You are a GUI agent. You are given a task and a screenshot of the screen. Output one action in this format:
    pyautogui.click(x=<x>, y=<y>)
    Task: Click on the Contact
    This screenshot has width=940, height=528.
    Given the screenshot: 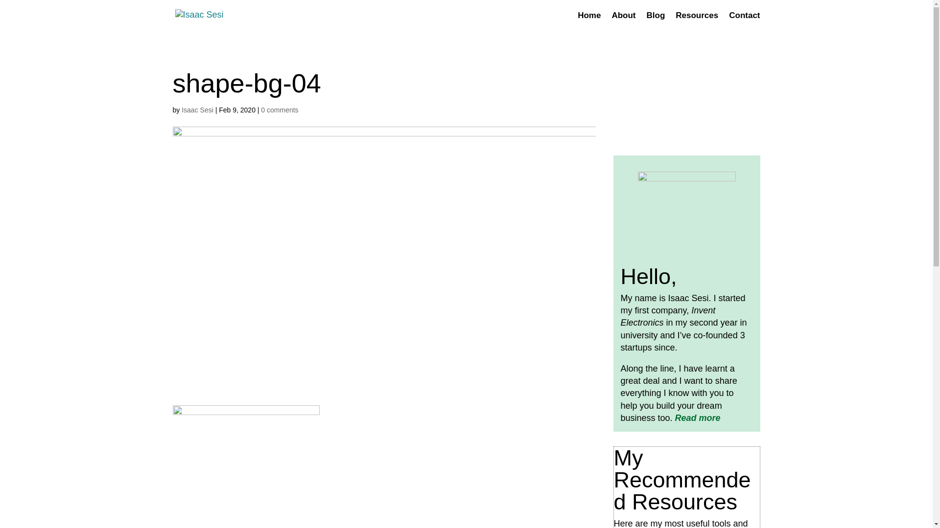 What is the action you would take?
    pyautogui.click(x=744, y=22)
    